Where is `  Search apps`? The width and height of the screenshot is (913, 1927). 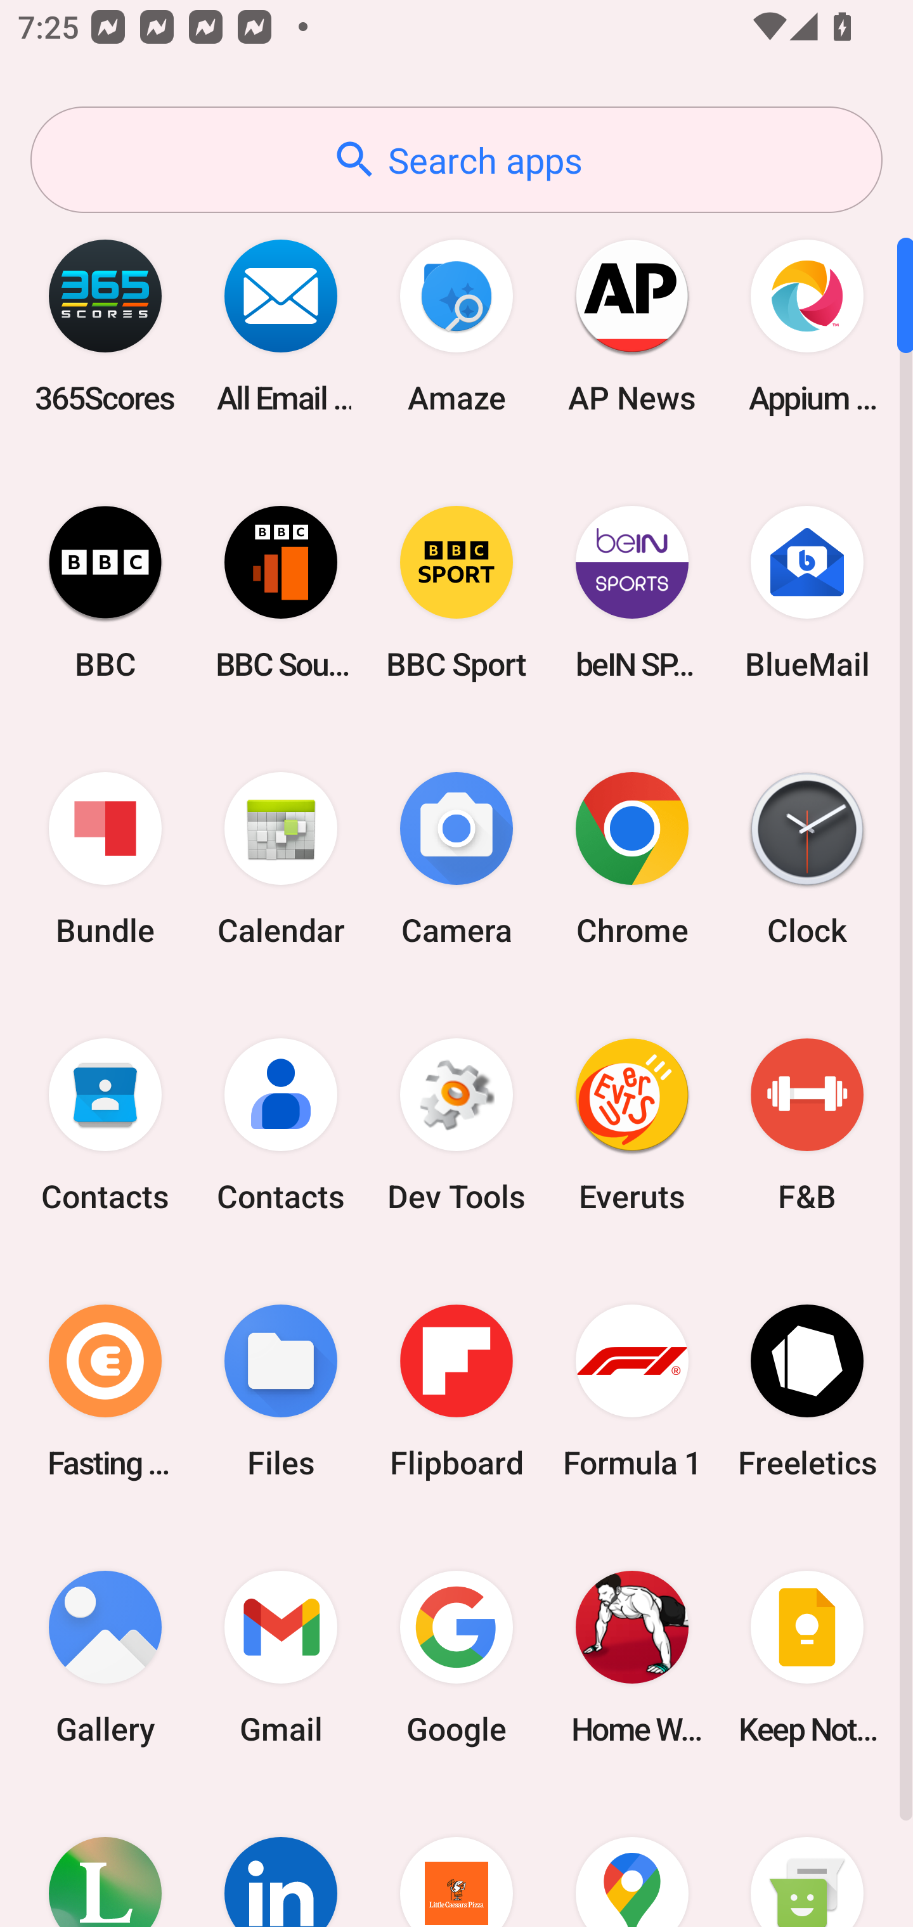   Search apps is located at coordinates (456, 160).